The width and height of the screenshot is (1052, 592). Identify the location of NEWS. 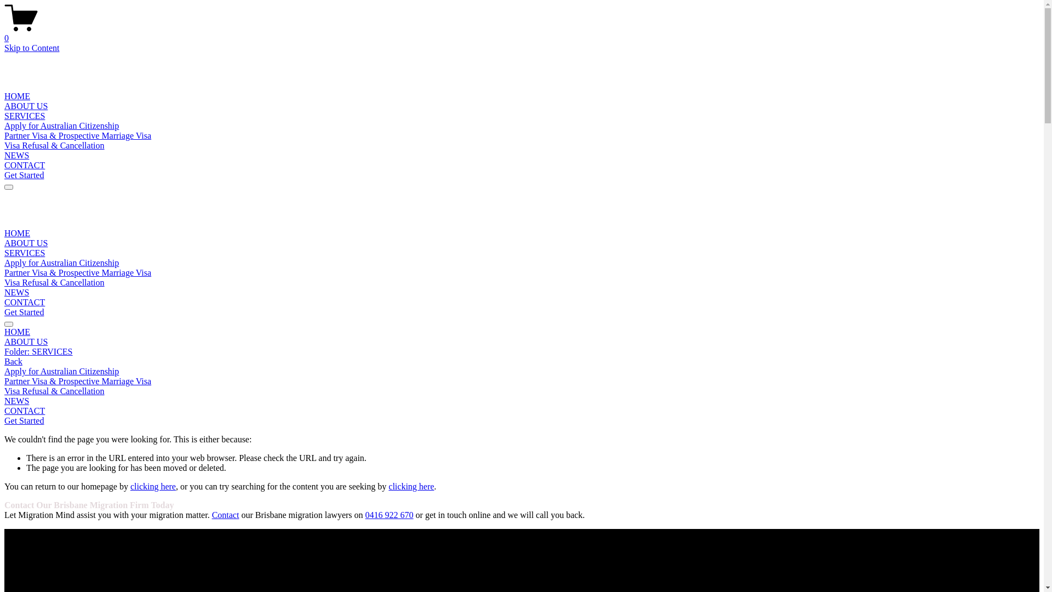
(16, 156).